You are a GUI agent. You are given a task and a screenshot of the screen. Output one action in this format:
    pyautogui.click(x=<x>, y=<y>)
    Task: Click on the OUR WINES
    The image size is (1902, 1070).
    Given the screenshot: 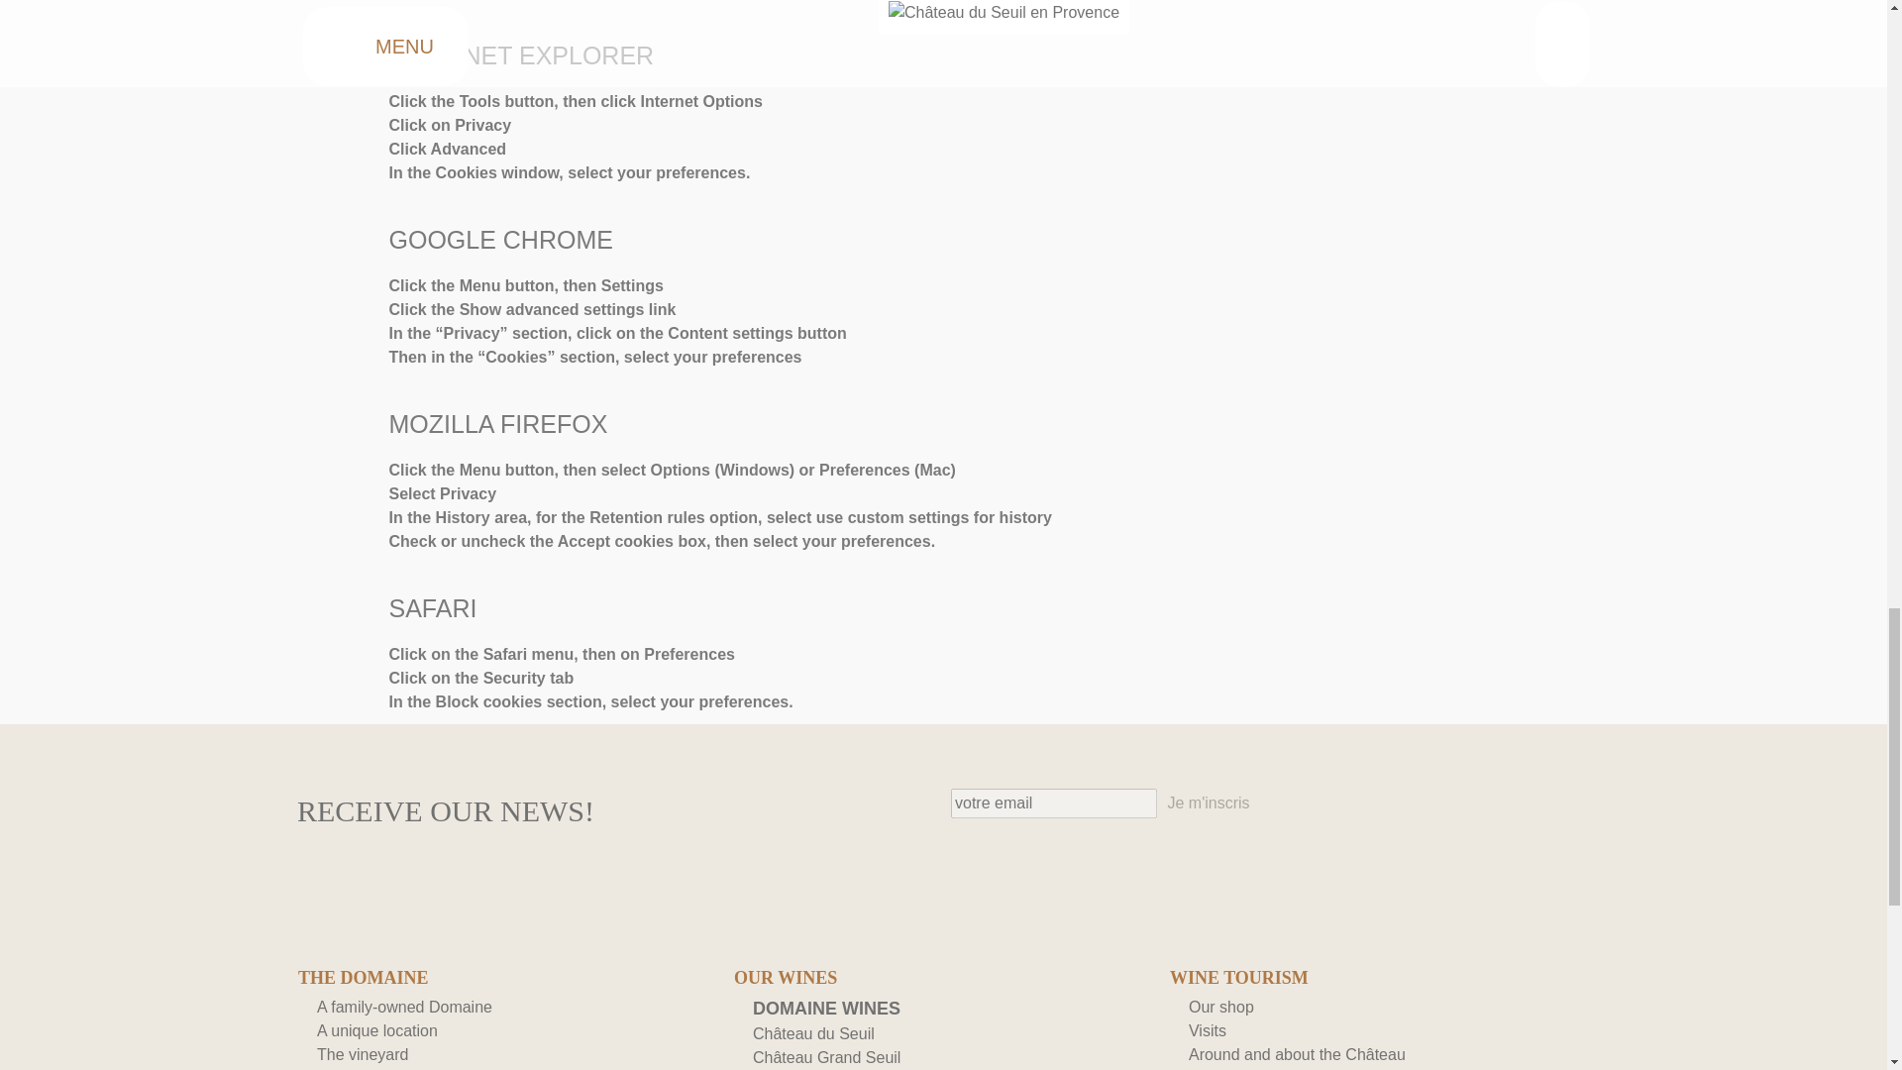 What is the action you would take?
    pyautogui.click(x=943, y=979)
    